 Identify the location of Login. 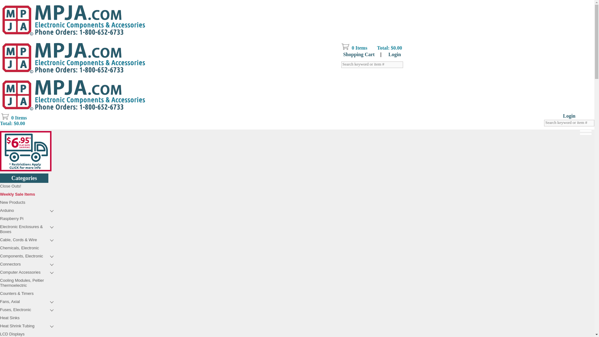
(66, 17).